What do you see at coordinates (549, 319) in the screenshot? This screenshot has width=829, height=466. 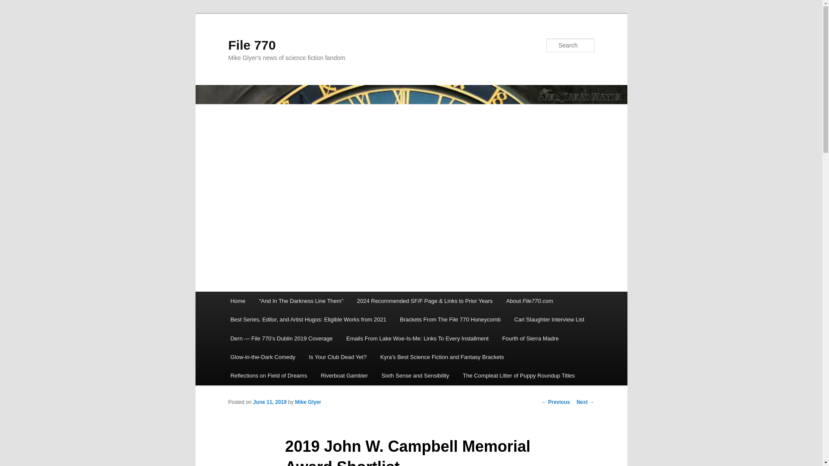 I see `Carl Slaughter Interview List` at bounding box center [549, 319].